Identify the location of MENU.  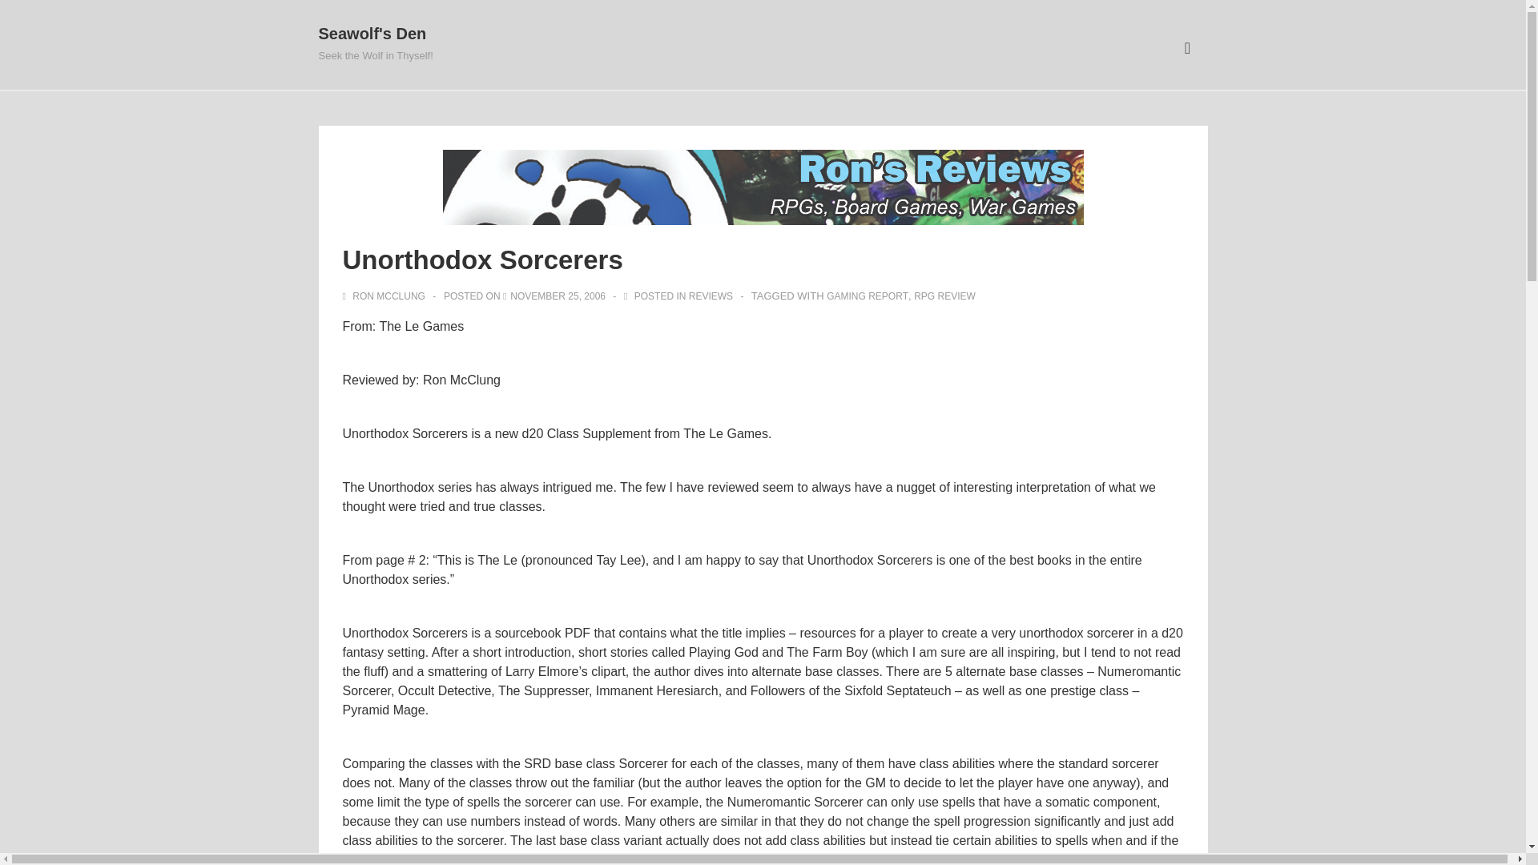
(1187, 48).